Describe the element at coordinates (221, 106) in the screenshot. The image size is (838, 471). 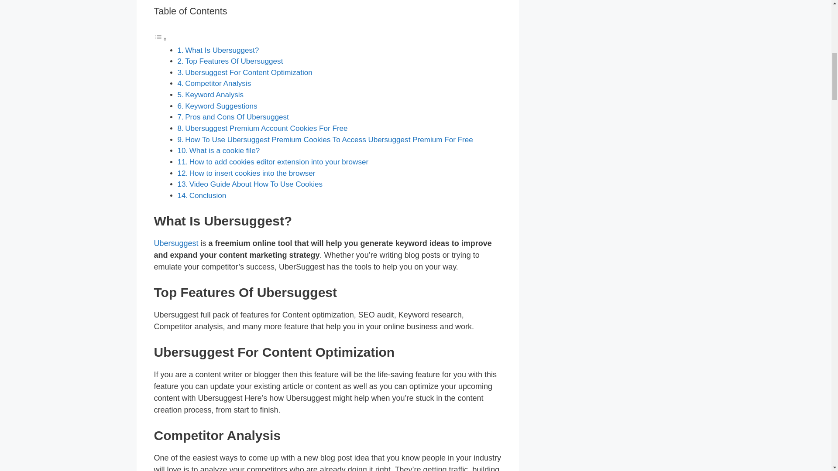
I see `Keyword Suggestions` at that location.